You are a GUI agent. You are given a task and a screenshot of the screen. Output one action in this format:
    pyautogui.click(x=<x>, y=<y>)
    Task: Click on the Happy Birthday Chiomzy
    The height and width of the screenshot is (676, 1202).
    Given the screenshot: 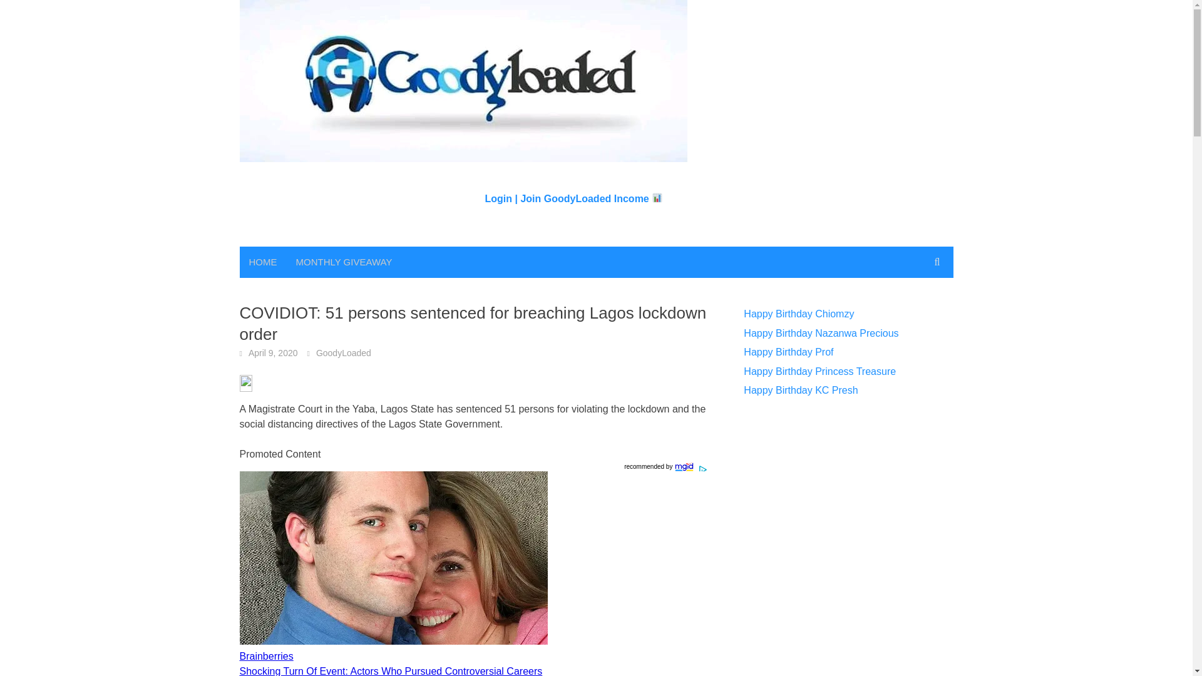 What is the action you would take?
    pyautogui.click(x=799, y=313)
    